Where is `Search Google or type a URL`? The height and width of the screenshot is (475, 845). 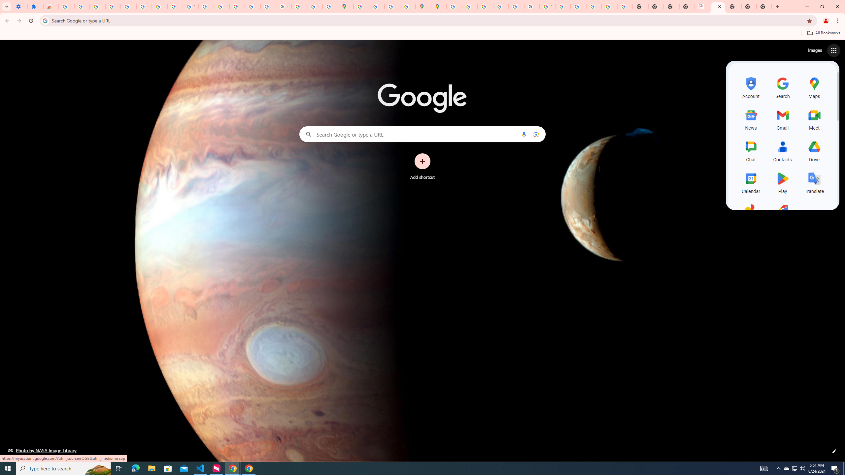
Search Google or type a URL is located at coordinates (422, 134).